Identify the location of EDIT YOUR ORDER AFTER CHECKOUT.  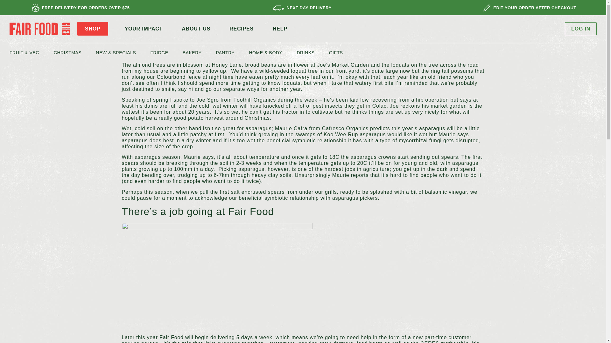
(535, 8).